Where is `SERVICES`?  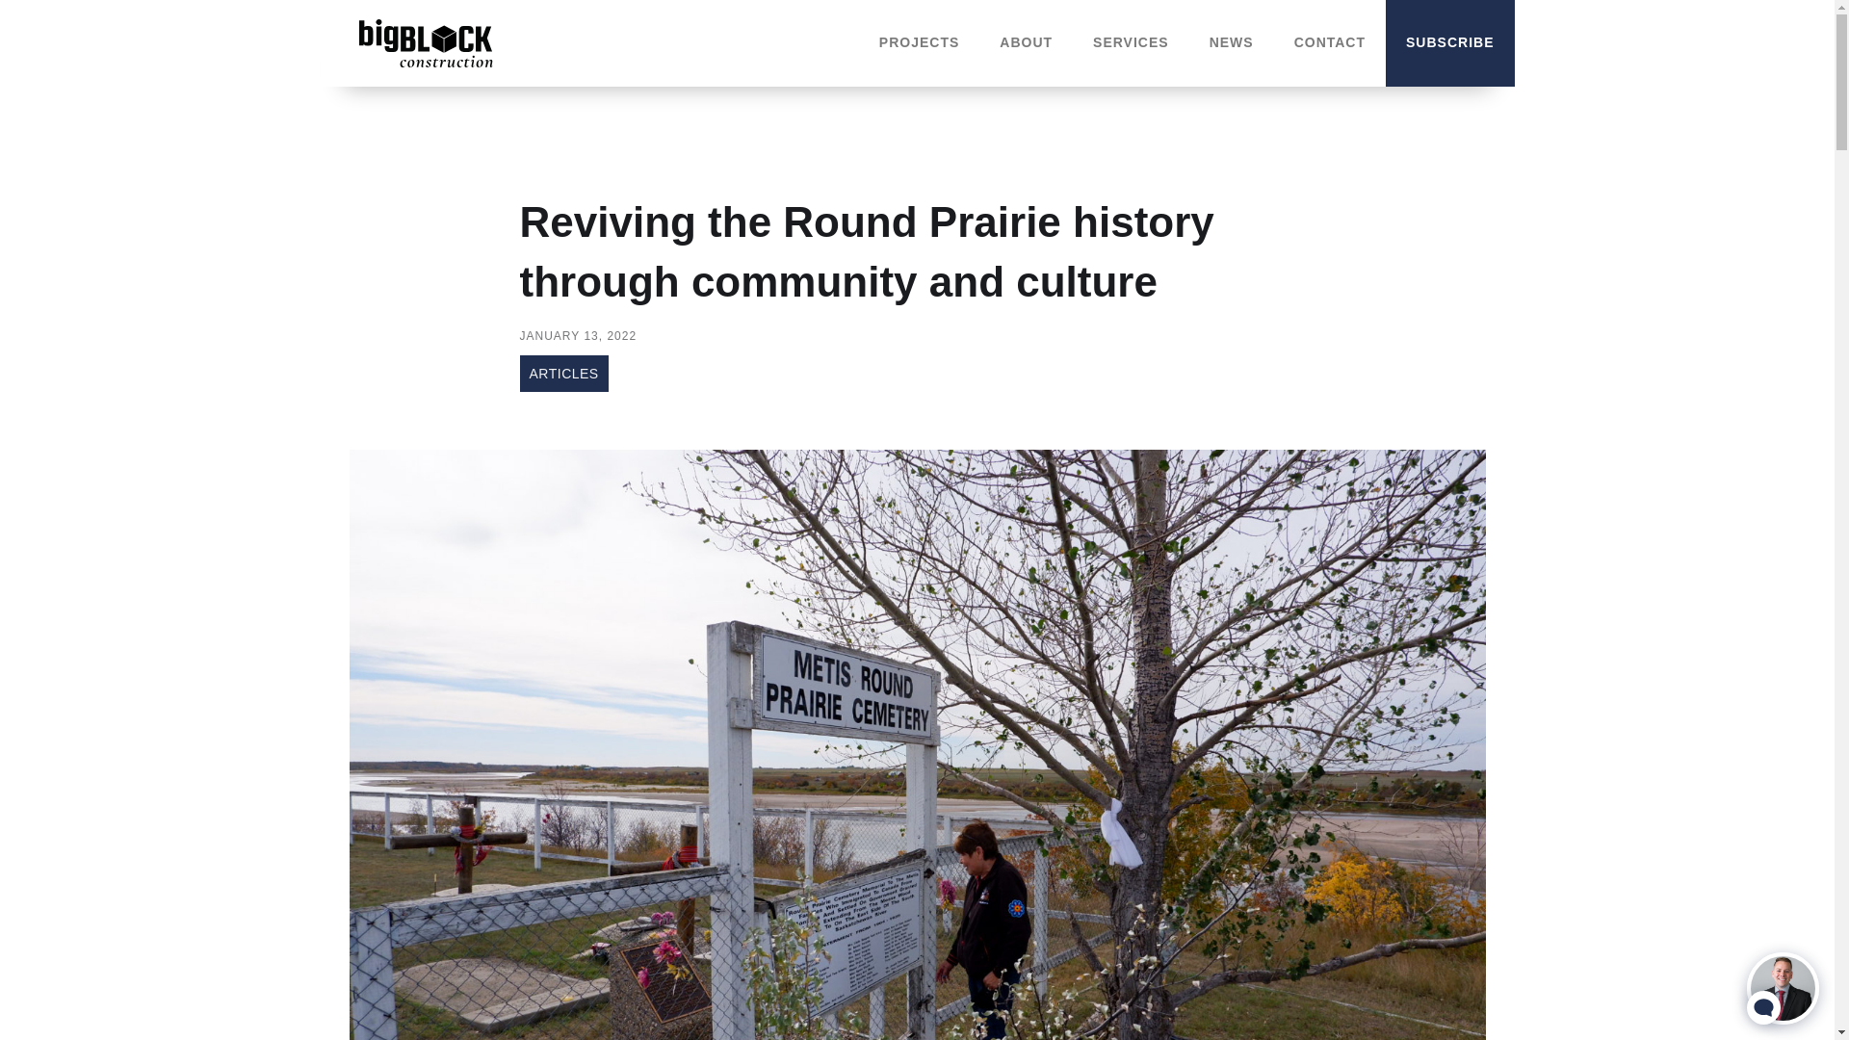 SERVICES is located at coordinates (1131, 43).